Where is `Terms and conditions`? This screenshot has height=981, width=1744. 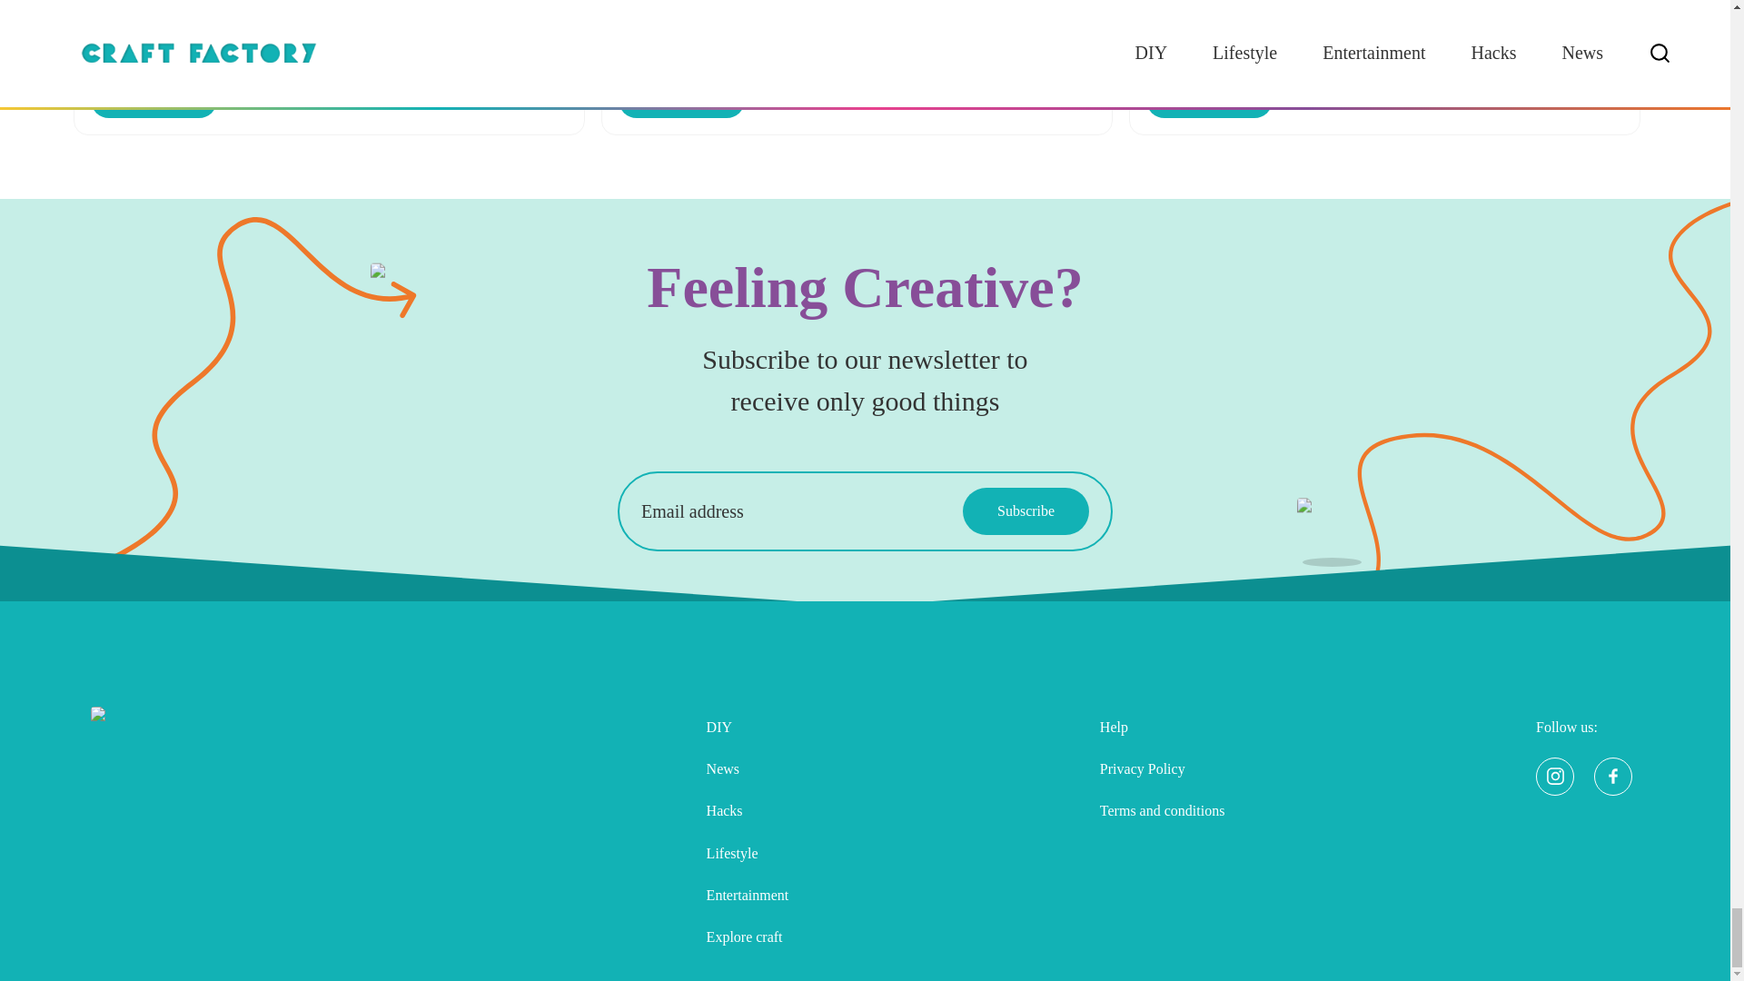 Terms and conditions is located at coordinates (1163, 810).